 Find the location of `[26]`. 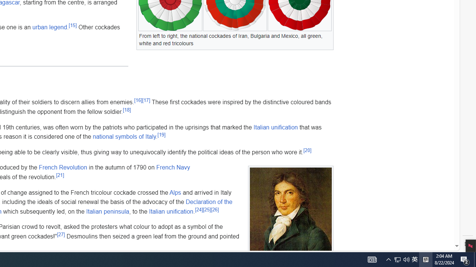

[26] is located at coordinates (215, 210).